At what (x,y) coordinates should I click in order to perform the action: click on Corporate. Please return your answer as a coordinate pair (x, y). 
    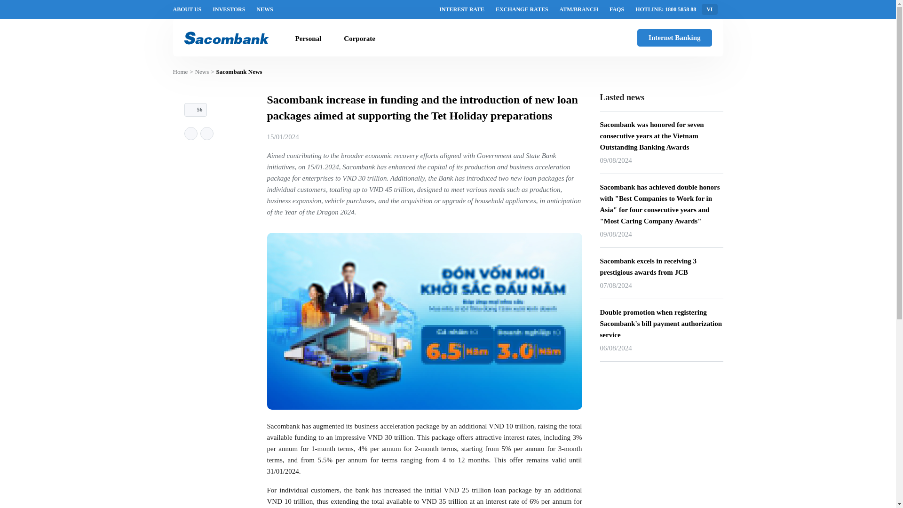
    Looking at the image, I should click on (359, 39).